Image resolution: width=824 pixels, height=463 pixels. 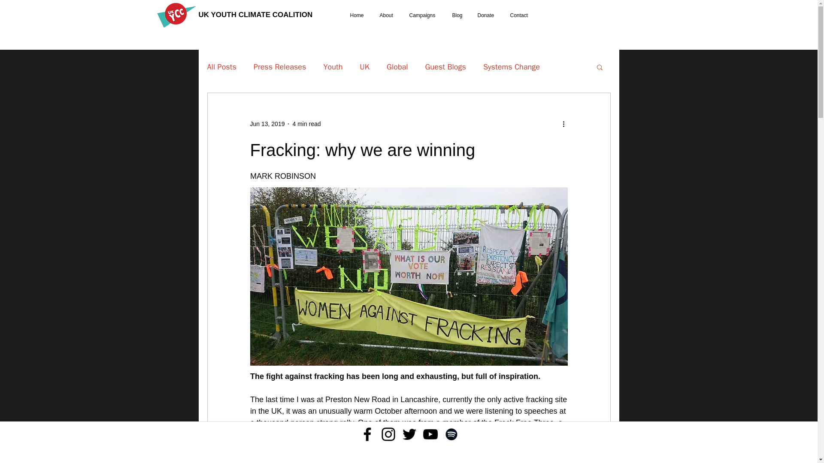 I want to click on Donate, so click(x=487, y=15).